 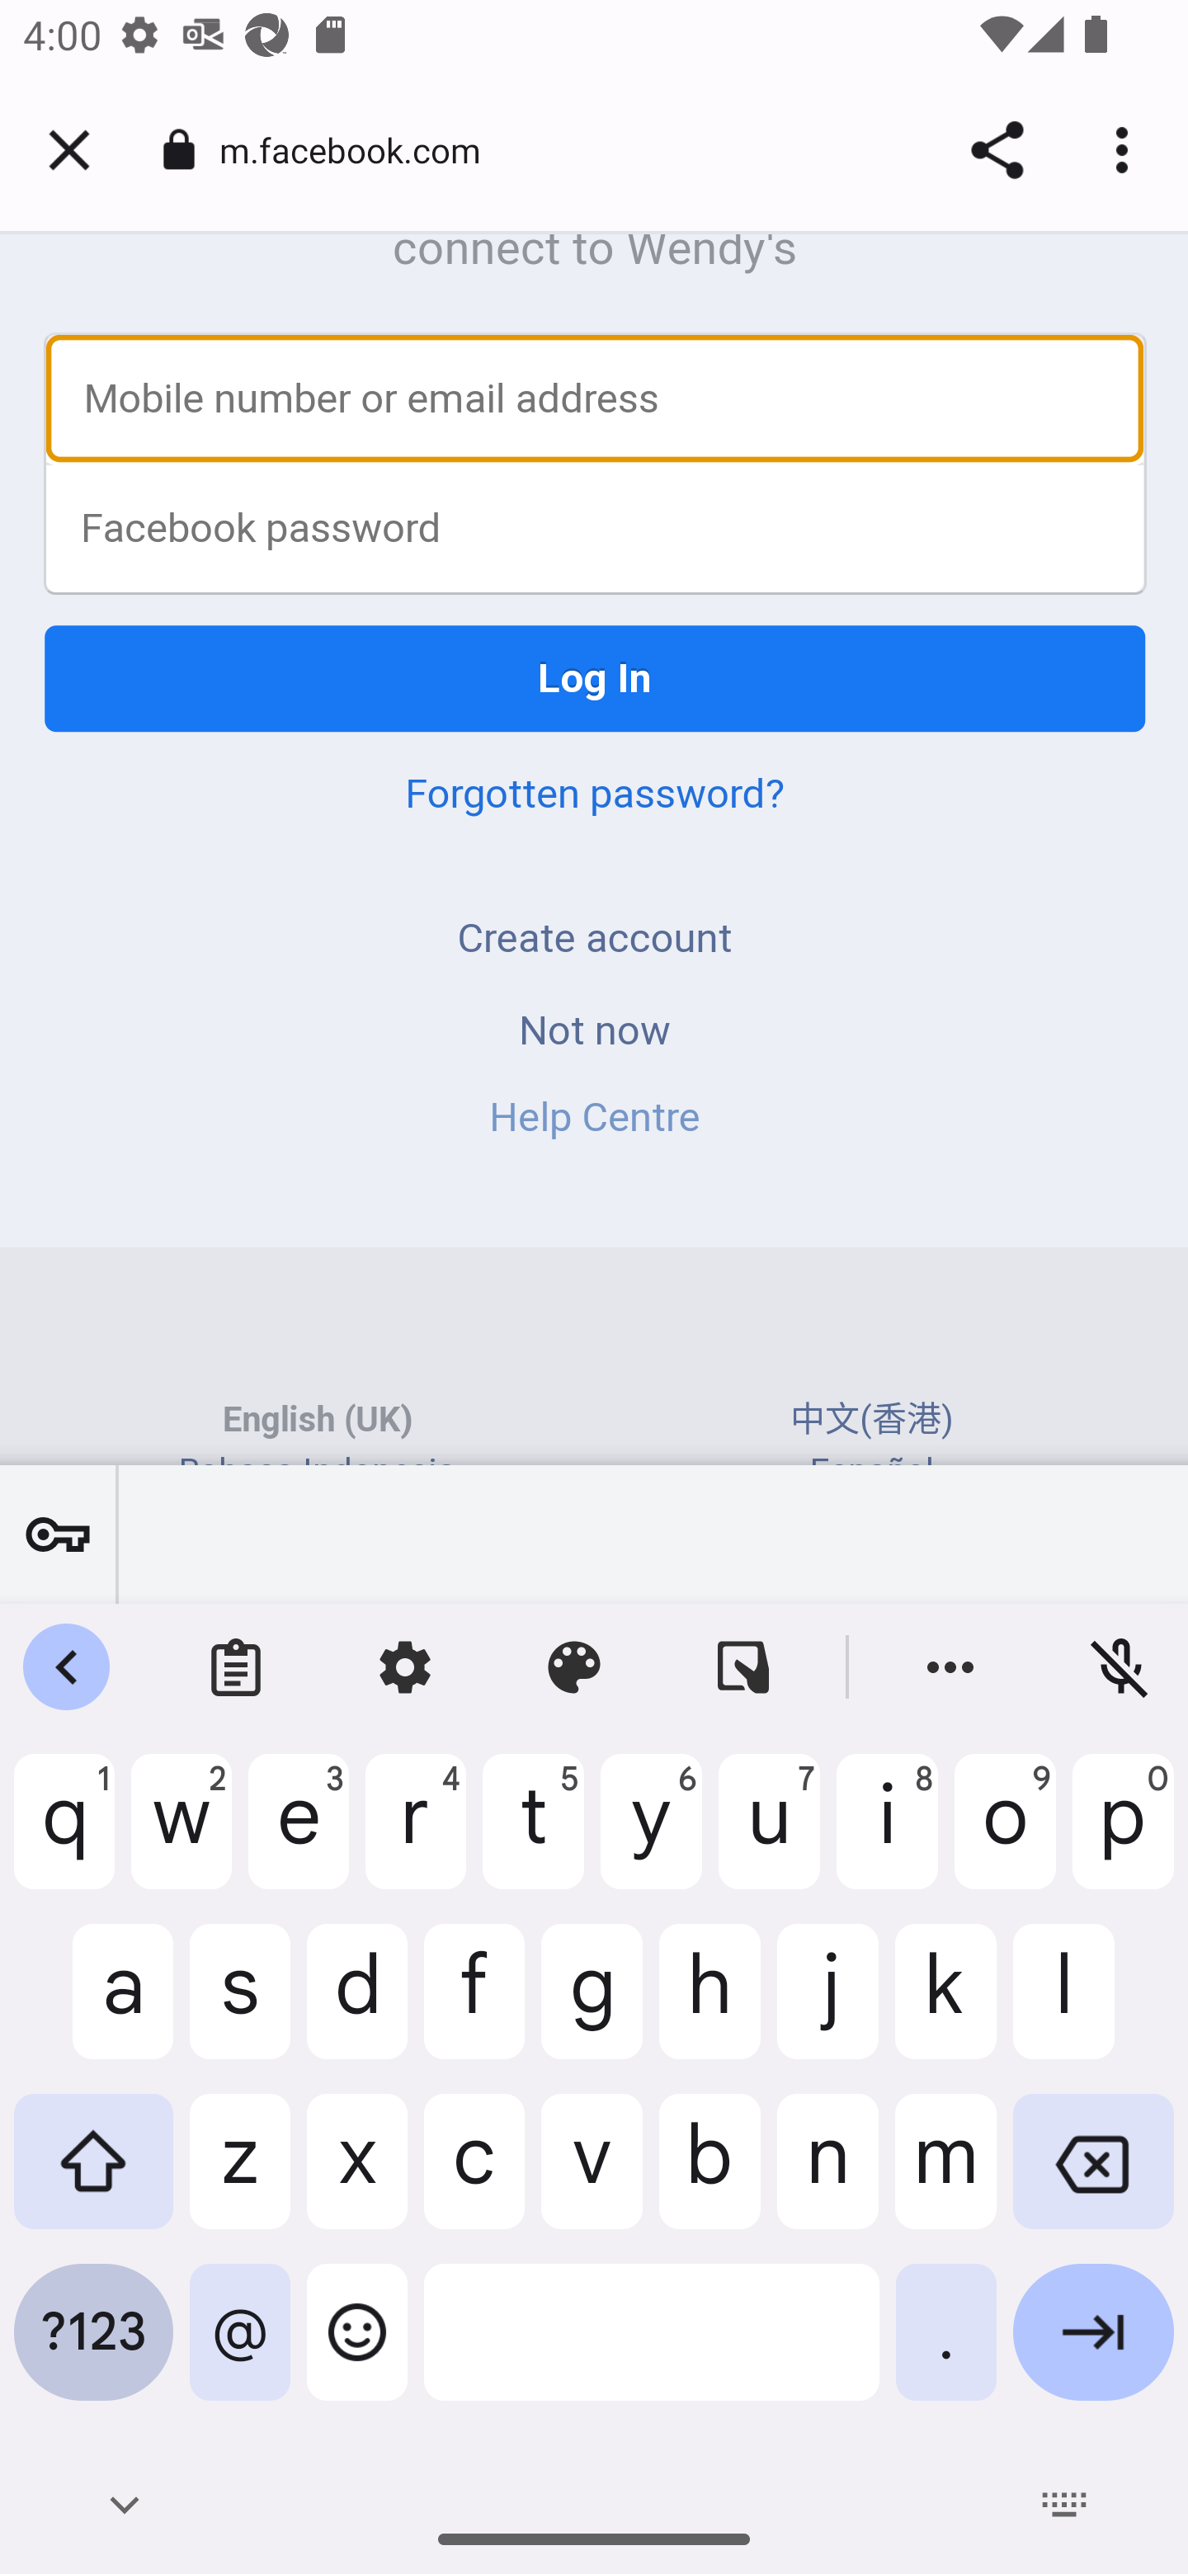 What do you see at coordinates (594, 1117) in the screenshot?
I see `Help Centre` at bounding box center [594, 1117].